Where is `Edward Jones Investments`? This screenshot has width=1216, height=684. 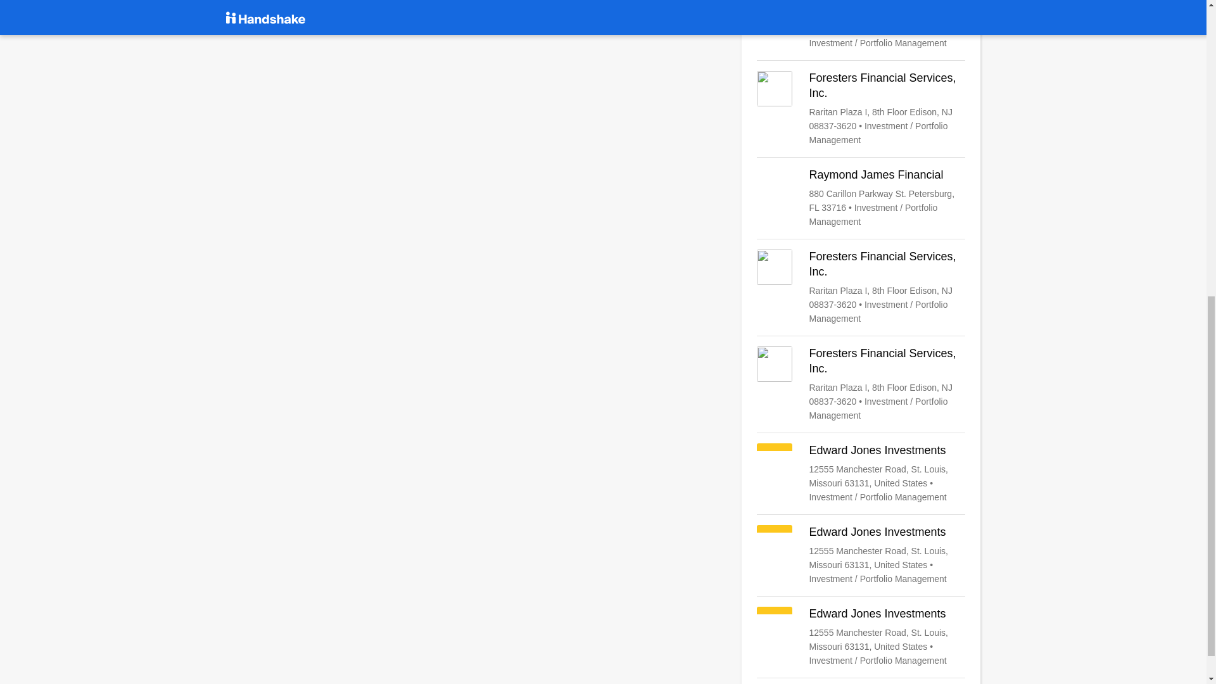 Edward Jones Investments is located at coordinates (861, 637).